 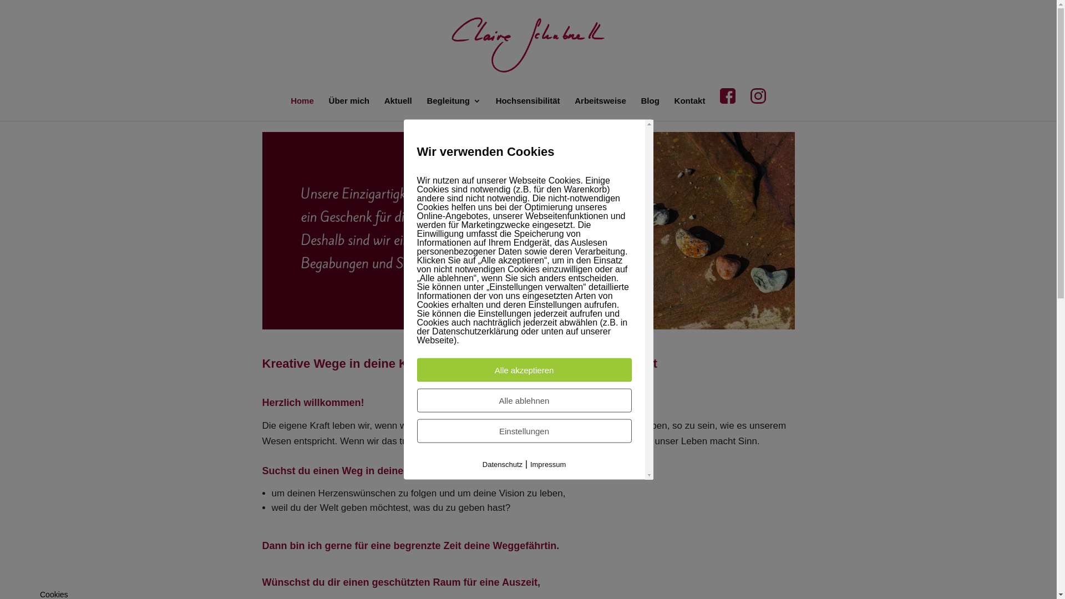 What do you see at coordinates (302, 109) in the screenshot?
I see `Home` at bounding box center [302, 109].